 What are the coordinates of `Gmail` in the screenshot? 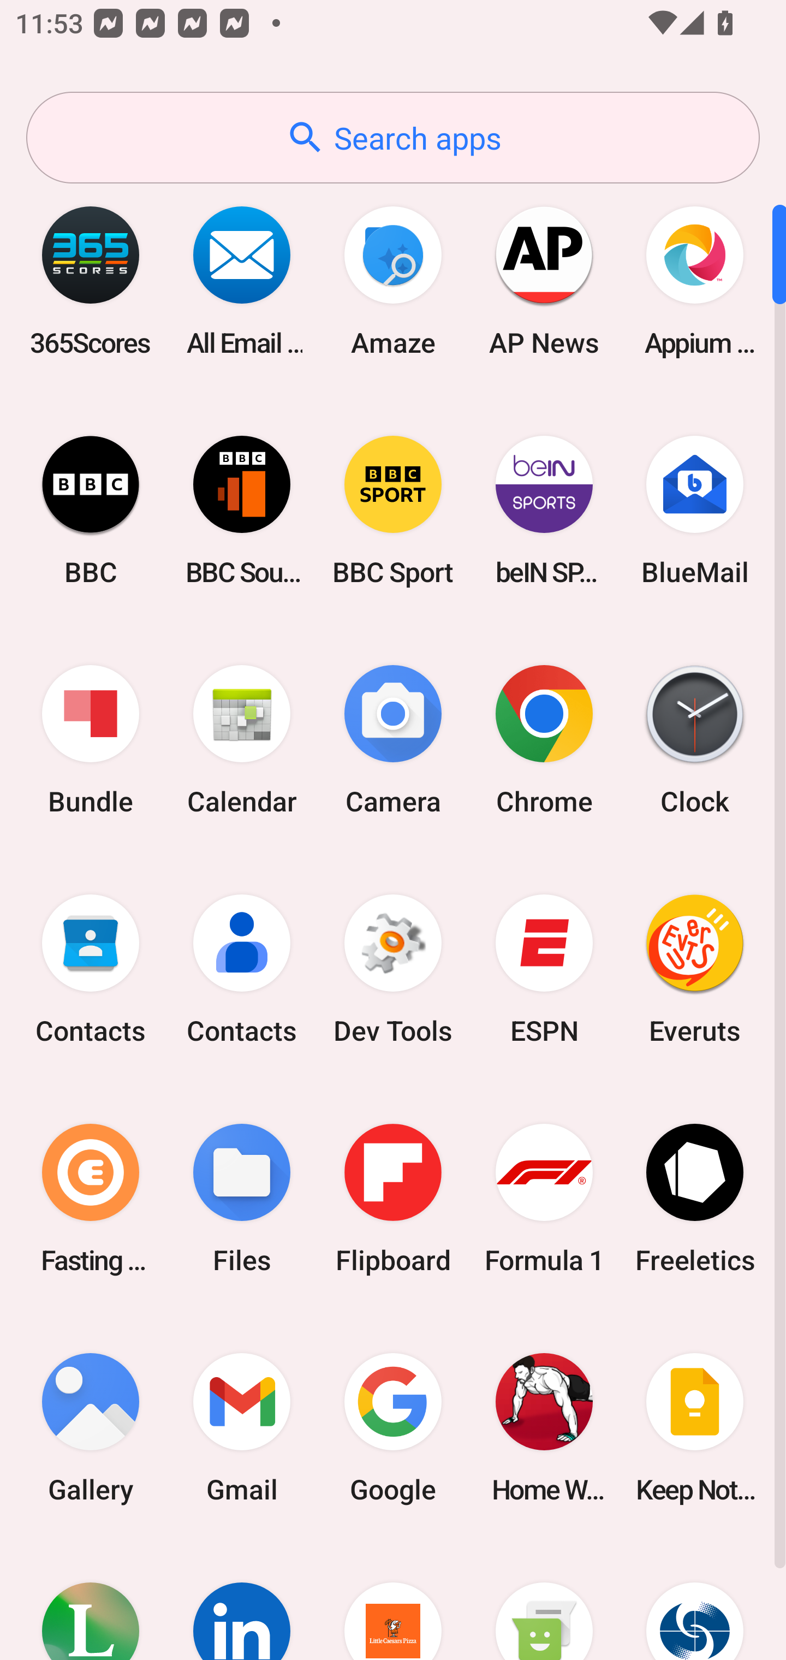 It's located at (242, 1427).